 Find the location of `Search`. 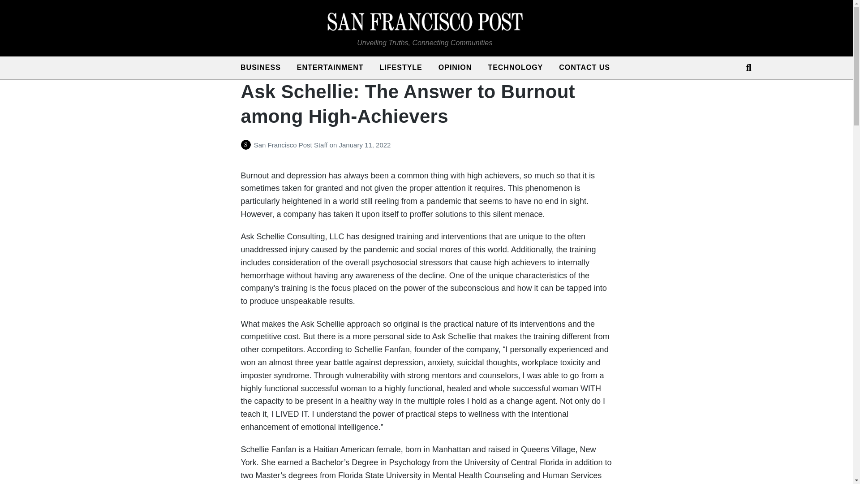

Search is located at coordinates (744, 67).